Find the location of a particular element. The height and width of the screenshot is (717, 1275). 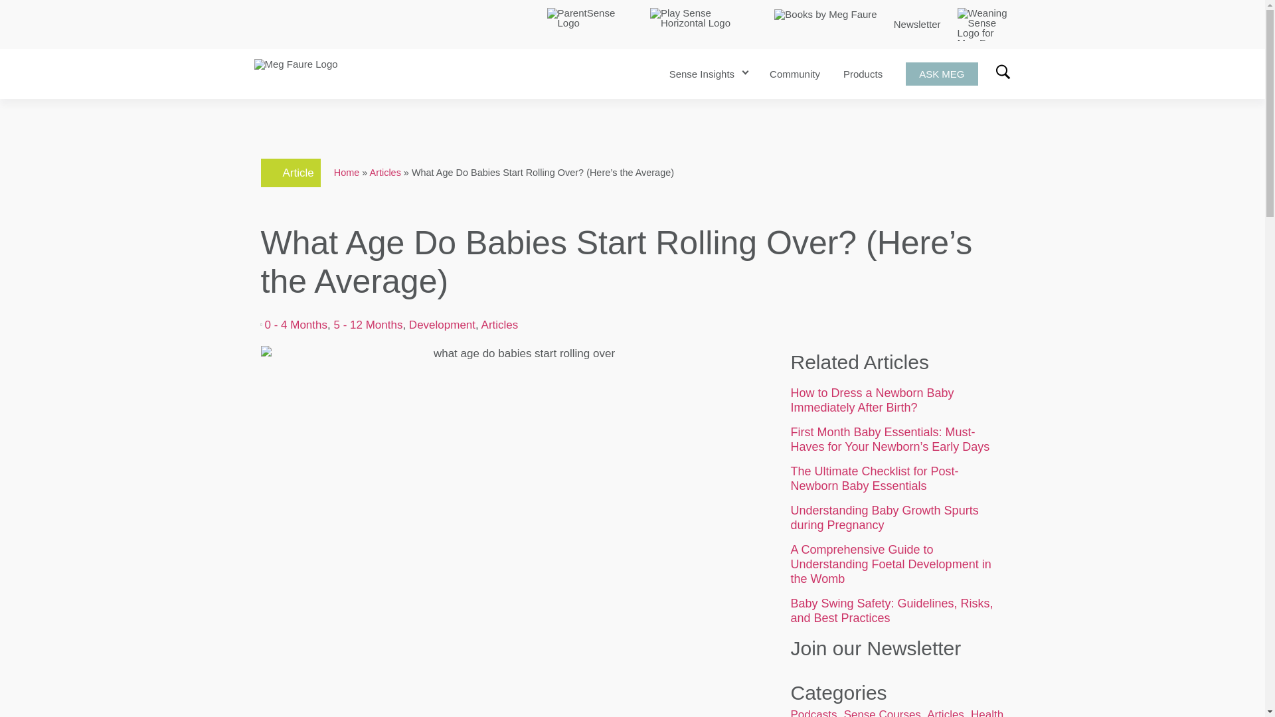

Understanding Baby Growth Spurts during Pregnancy is located at coordinates (884, 518).